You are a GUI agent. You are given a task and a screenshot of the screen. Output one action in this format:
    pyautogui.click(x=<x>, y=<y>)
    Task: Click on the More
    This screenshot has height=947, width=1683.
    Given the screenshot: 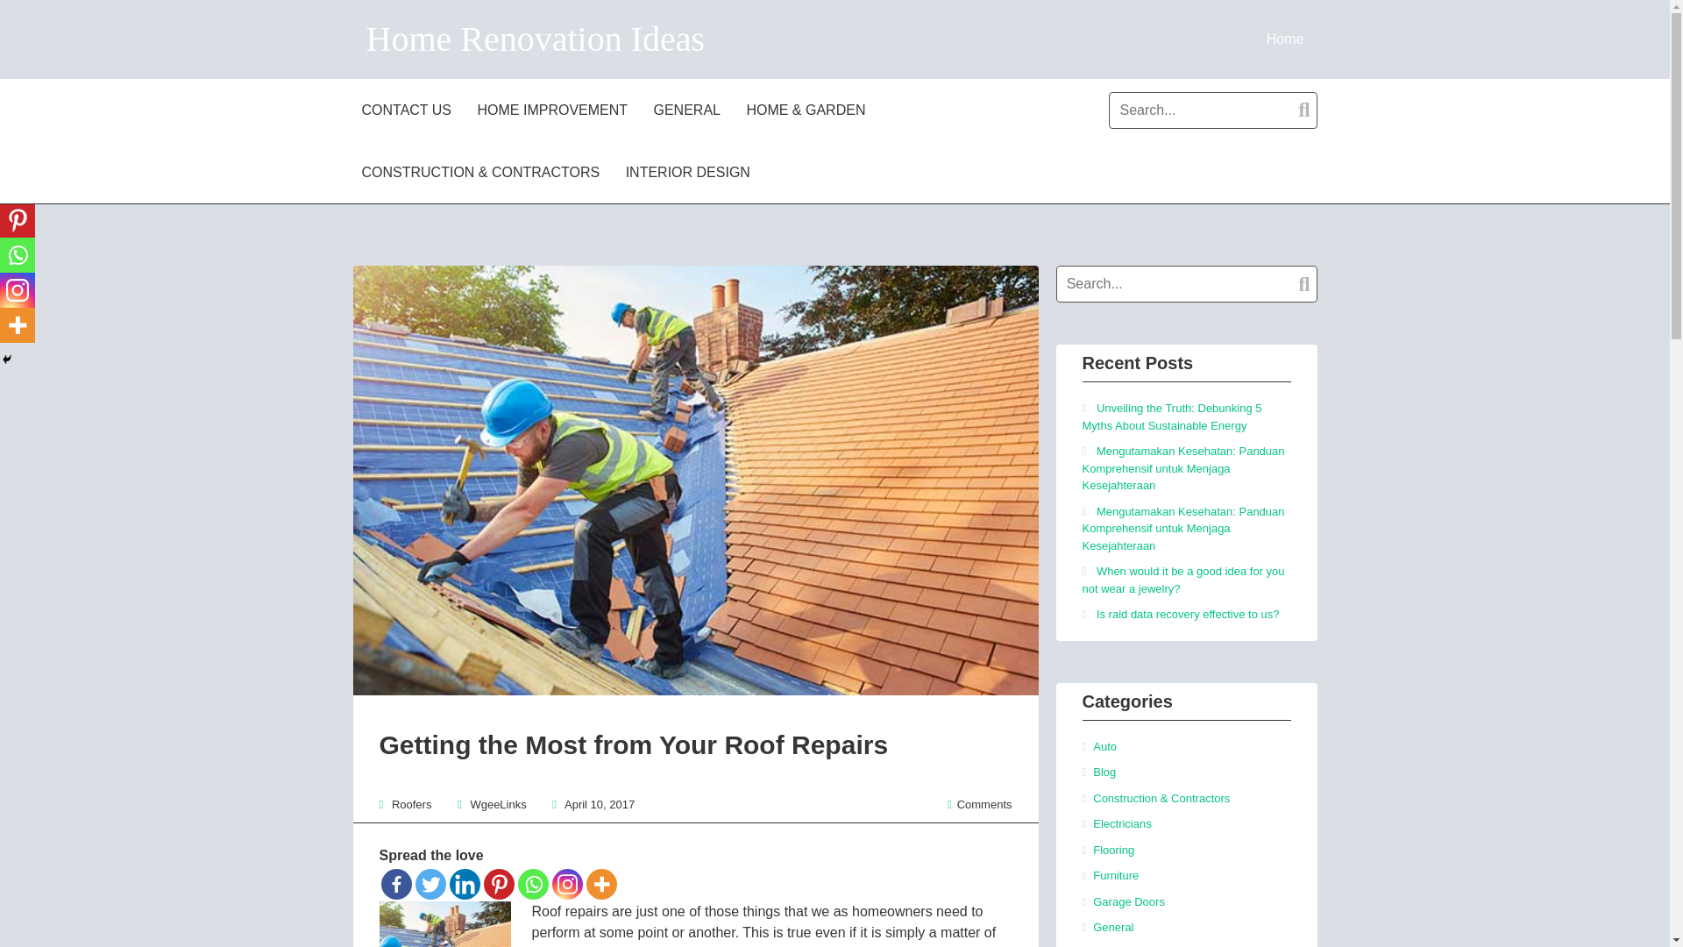 What is the action you would take?
    pyautogui.click(x=600, y=884)
    